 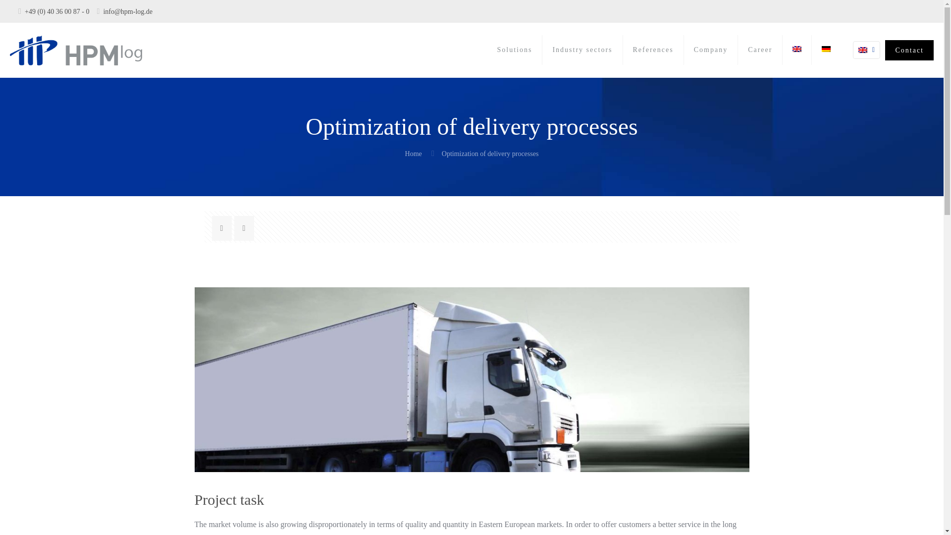 What do you see at coordinates (515, 50) in the screenshot?
I see `Solutions` at bounding box center [515, 50].